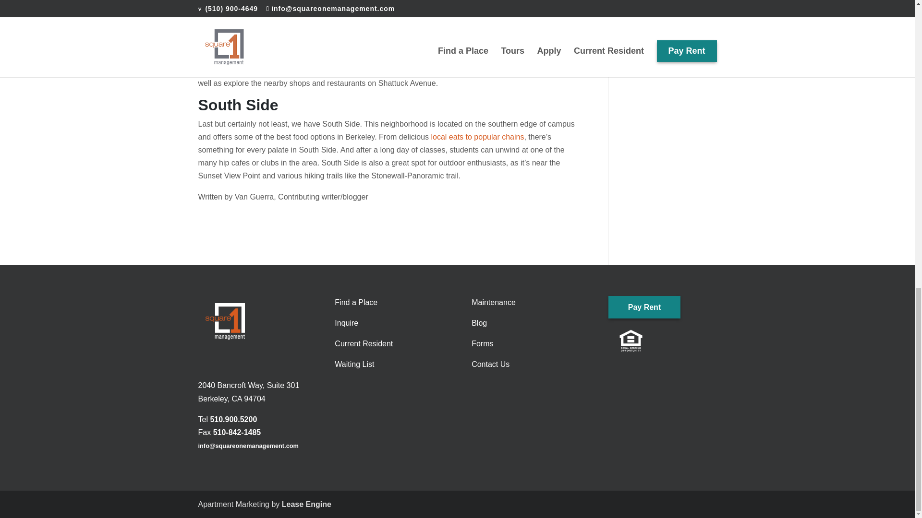 The image size is (922, 518). Describe the element at coordinates (344, 57) in the screenshot. I see `student apartments` at that location.